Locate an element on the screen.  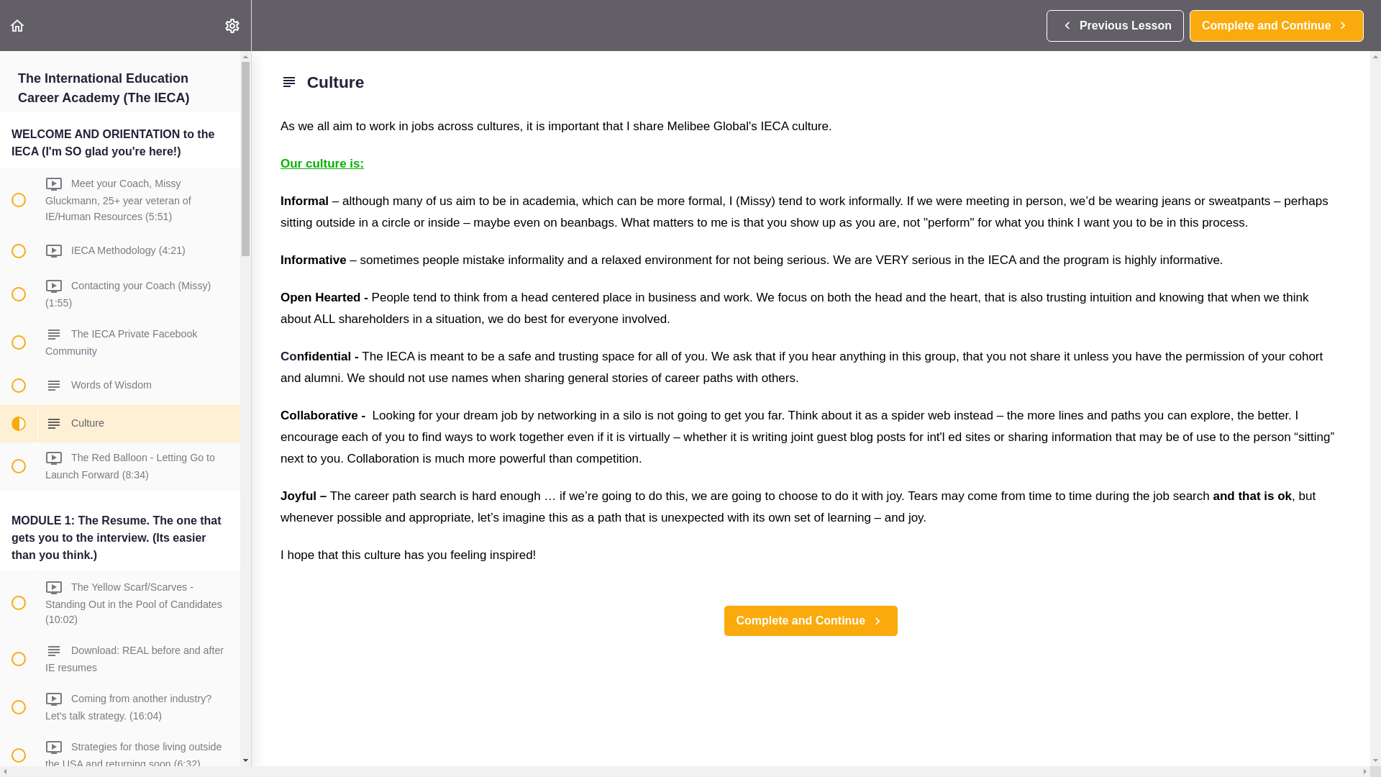
Settings Menu is located at coordinates (120, 659).